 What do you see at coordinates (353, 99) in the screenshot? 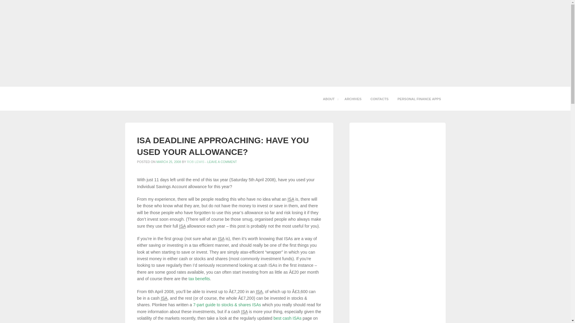
I see `ARCHIVES` at bounding box center [353, 99].